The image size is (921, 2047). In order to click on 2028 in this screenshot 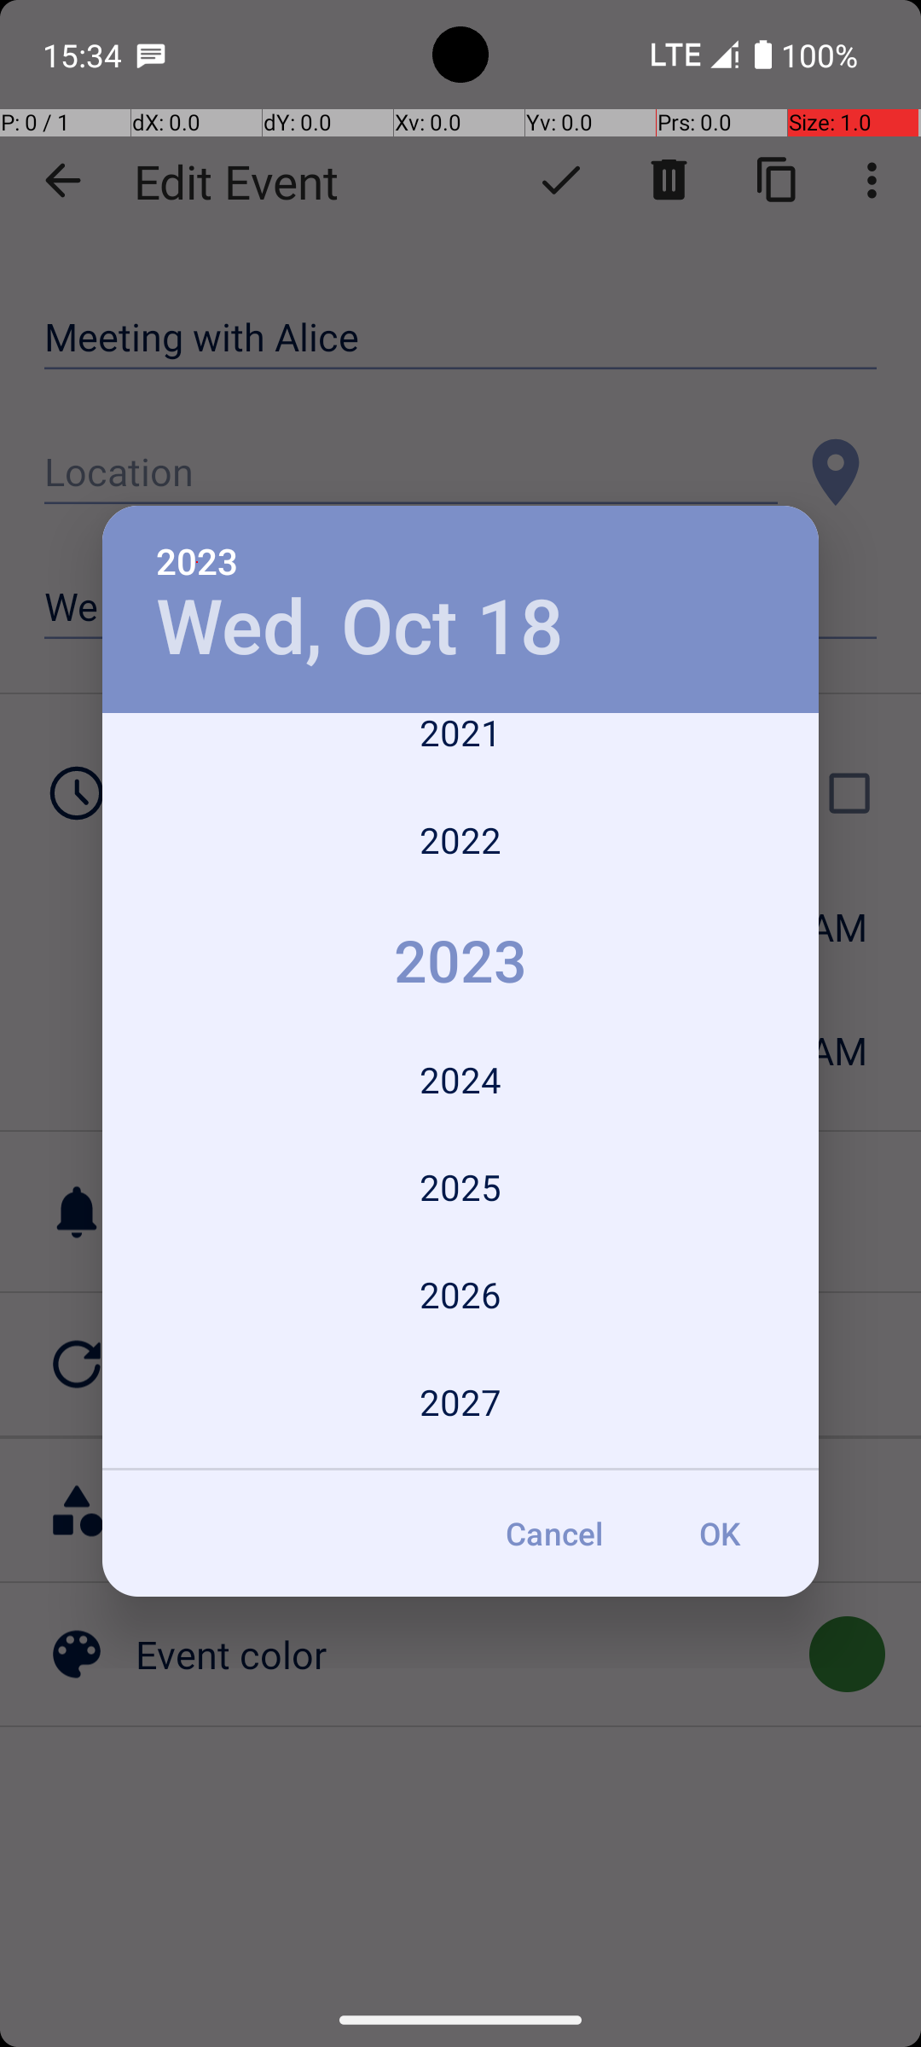, I will do `click(460, 1464)`.